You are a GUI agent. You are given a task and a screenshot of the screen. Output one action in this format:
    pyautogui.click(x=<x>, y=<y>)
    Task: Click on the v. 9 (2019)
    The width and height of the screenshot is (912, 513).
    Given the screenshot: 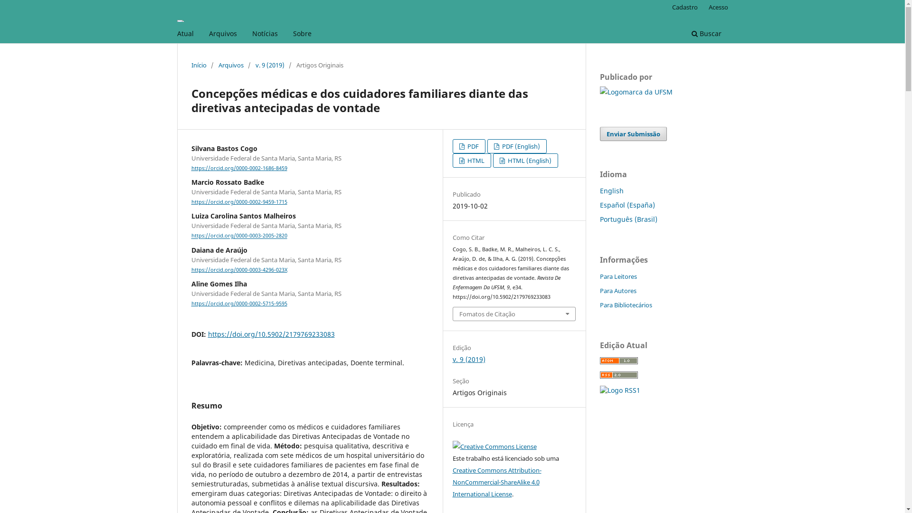 What is the action you would take?
    pyautogui.click(x=270, y=65)
    